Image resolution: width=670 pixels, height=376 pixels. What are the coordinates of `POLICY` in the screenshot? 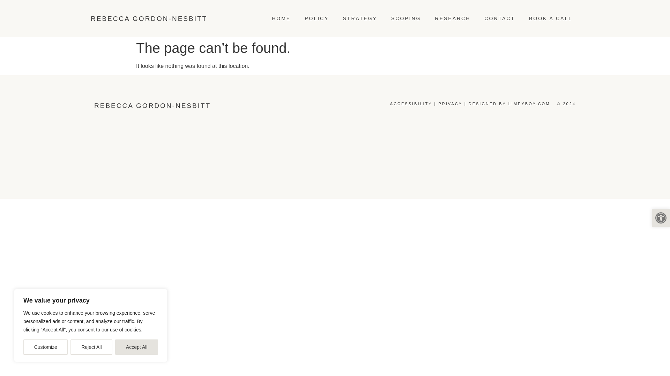 It's located at (316, 18).